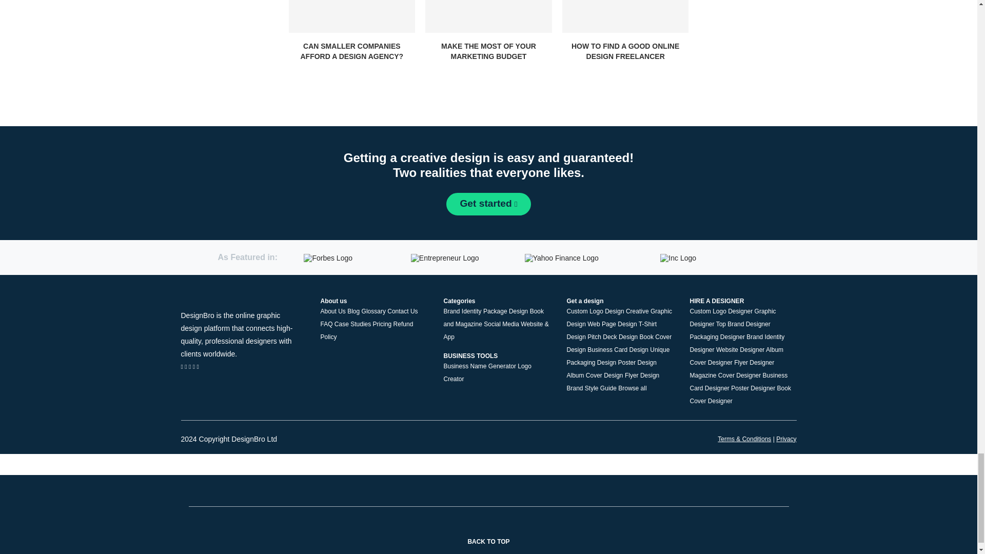  I want to click on How to Find a Good Online Design Freelancer, so click(625, 16).